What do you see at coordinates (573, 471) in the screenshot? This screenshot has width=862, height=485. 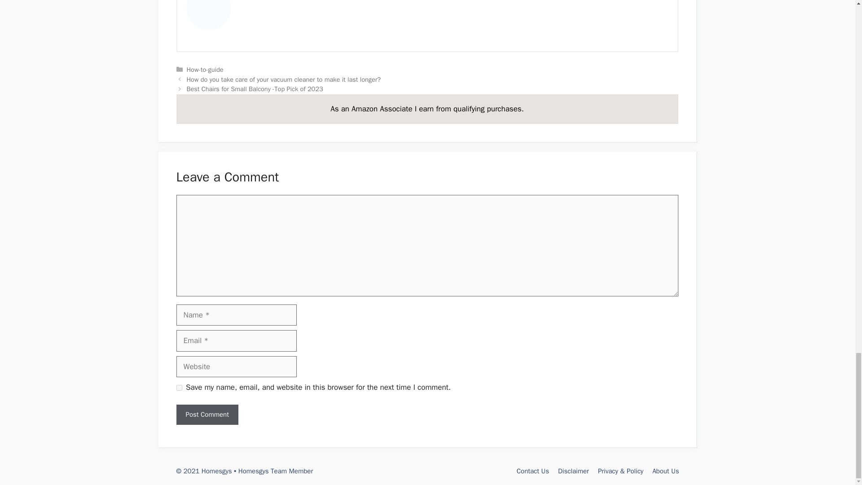 I see `Disclaimer` at bounding box center [573, 471].